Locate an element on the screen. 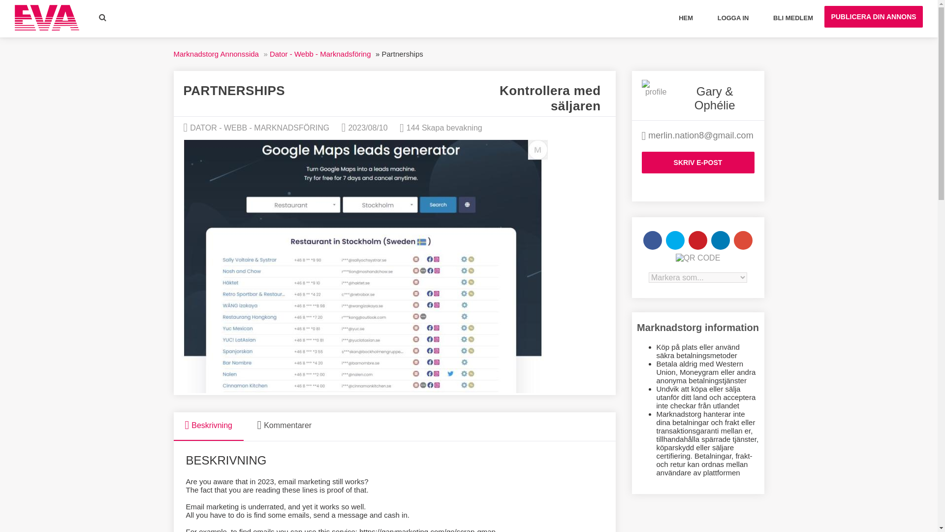 The height and width of the screenshot is (532, 945). BLI MEDLEM is located at coordinates (792, 19).